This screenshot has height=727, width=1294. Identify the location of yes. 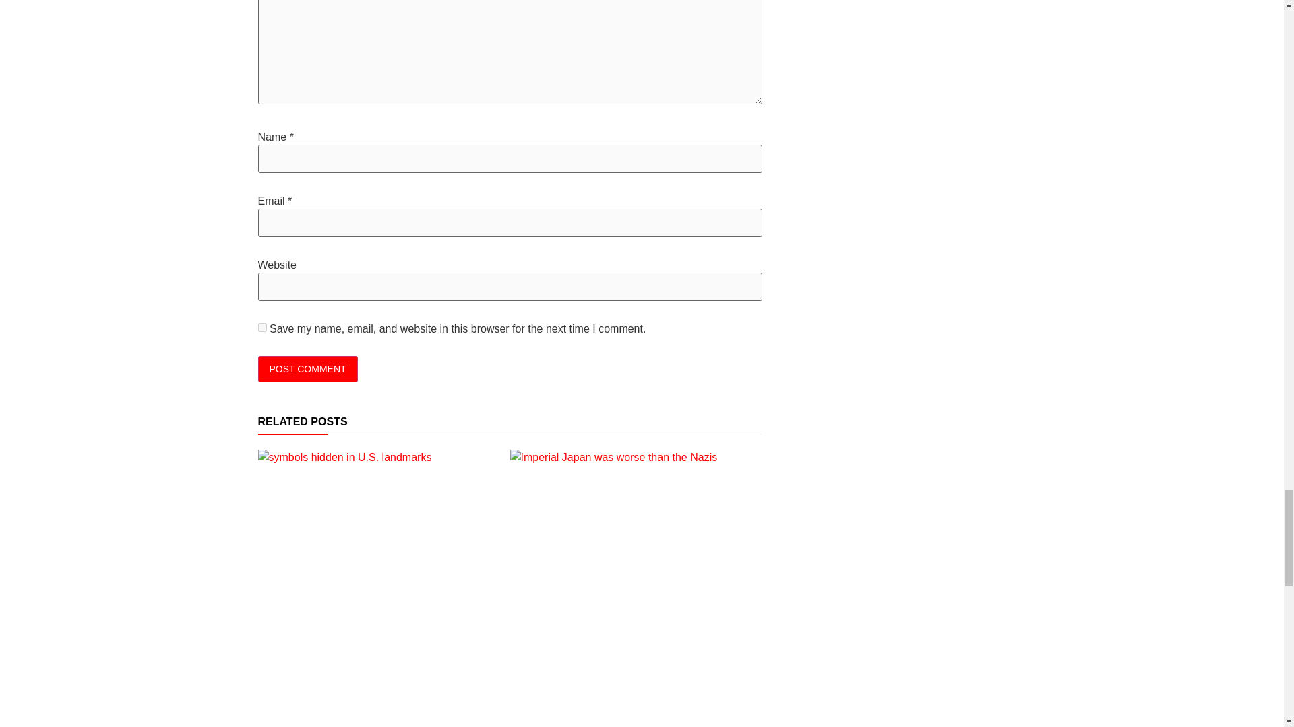
(261, 327).